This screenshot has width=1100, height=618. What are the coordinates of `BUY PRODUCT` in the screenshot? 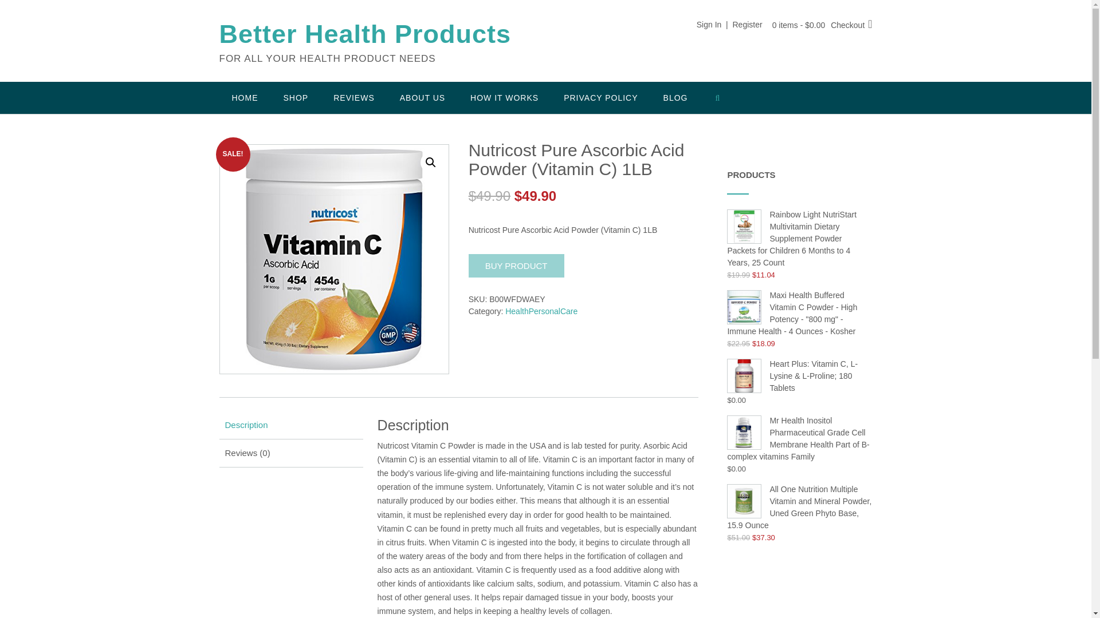 It's located at (516, 266).